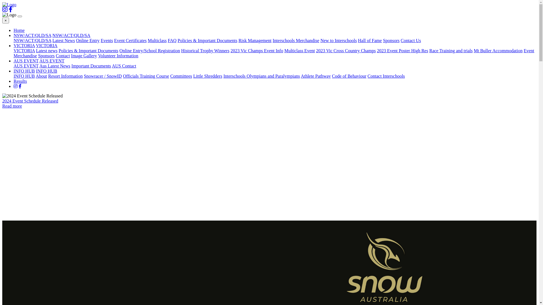 The height and width of the screenshot is (305, 543). I want to click on AUS Contact, so click(124, 66).